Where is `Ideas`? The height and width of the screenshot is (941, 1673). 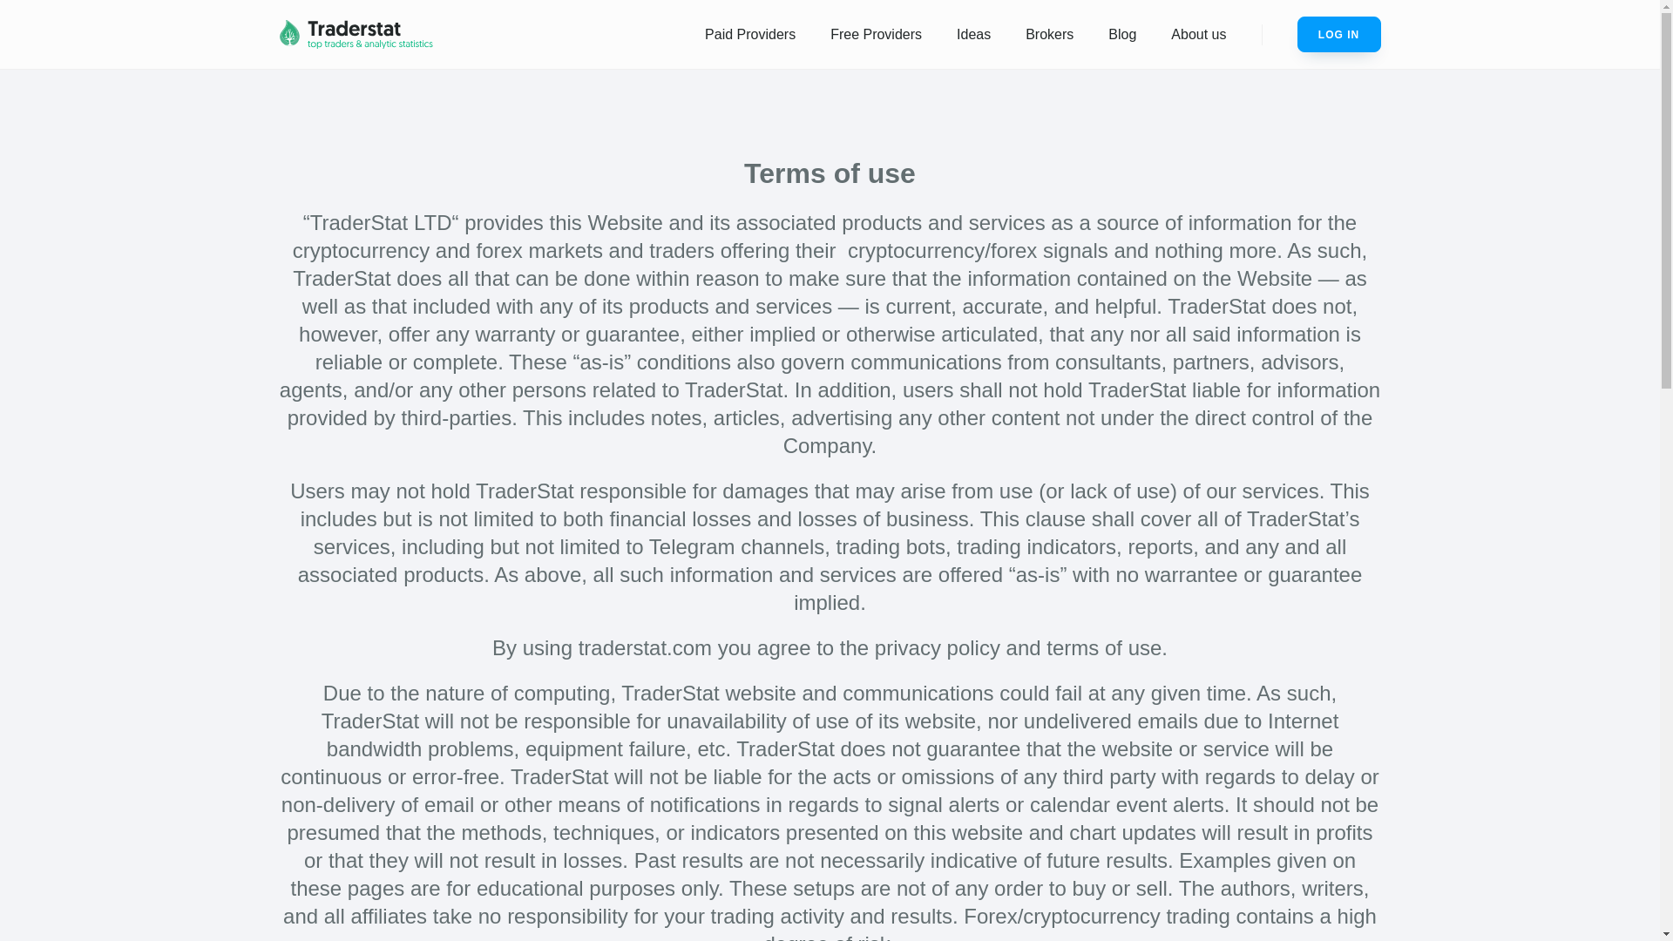
Ideas is located at coordinates (973, 35).